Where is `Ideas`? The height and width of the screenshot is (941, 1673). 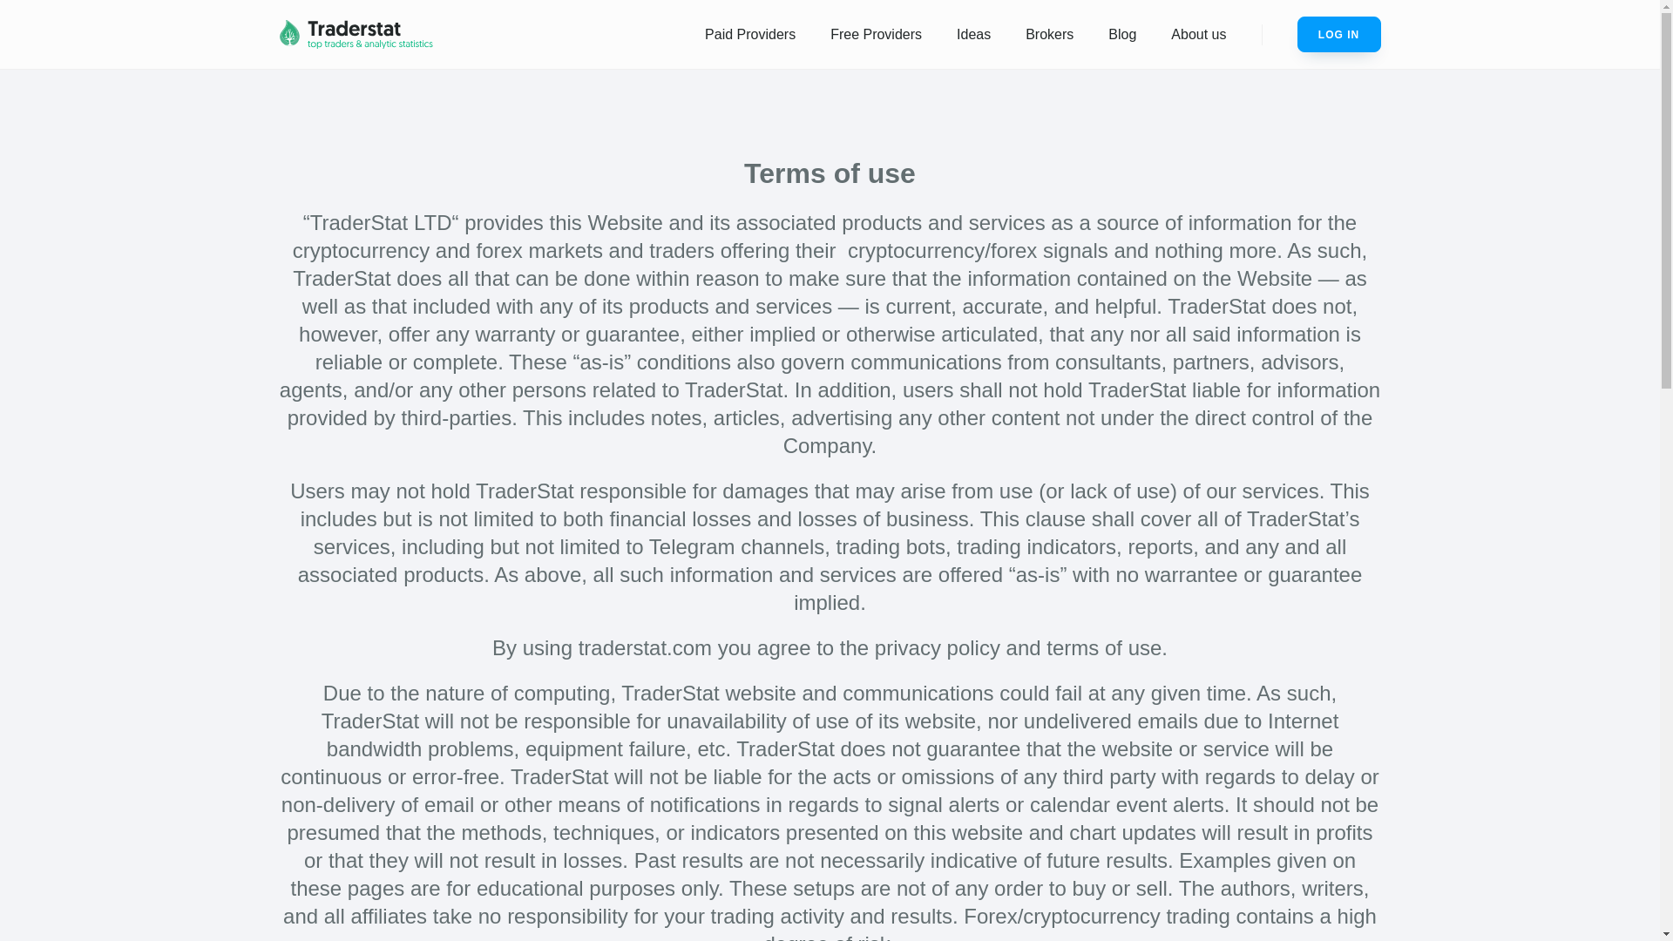
Ideas is located at coordinates (973, 35).